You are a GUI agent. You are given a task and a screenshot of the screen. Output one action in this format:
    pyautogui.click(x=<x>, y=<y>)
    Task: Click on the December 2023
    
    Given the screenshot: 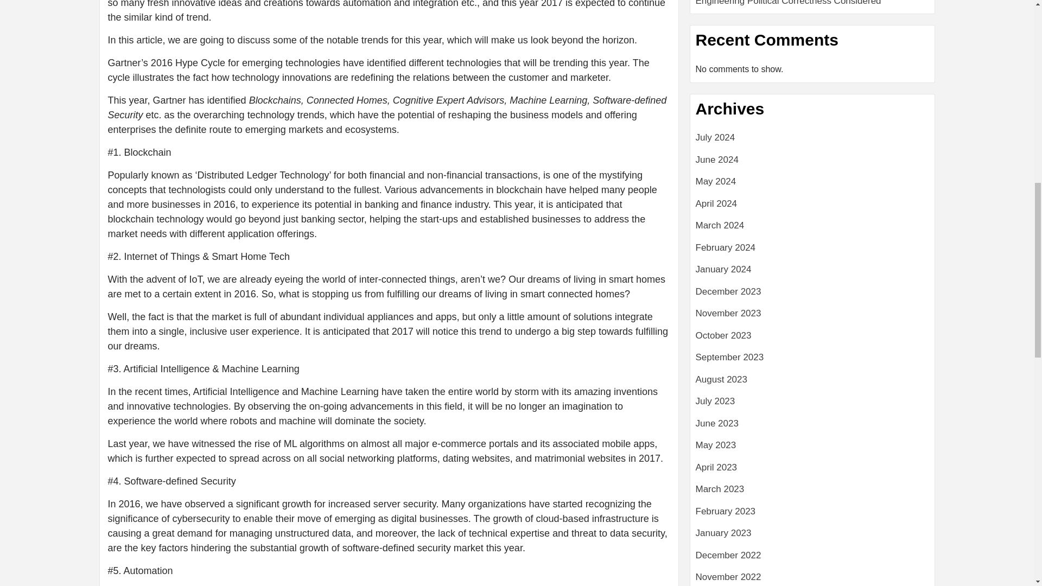 What is the action you would take?
    pyautogui.click(x=812, y=295)
    